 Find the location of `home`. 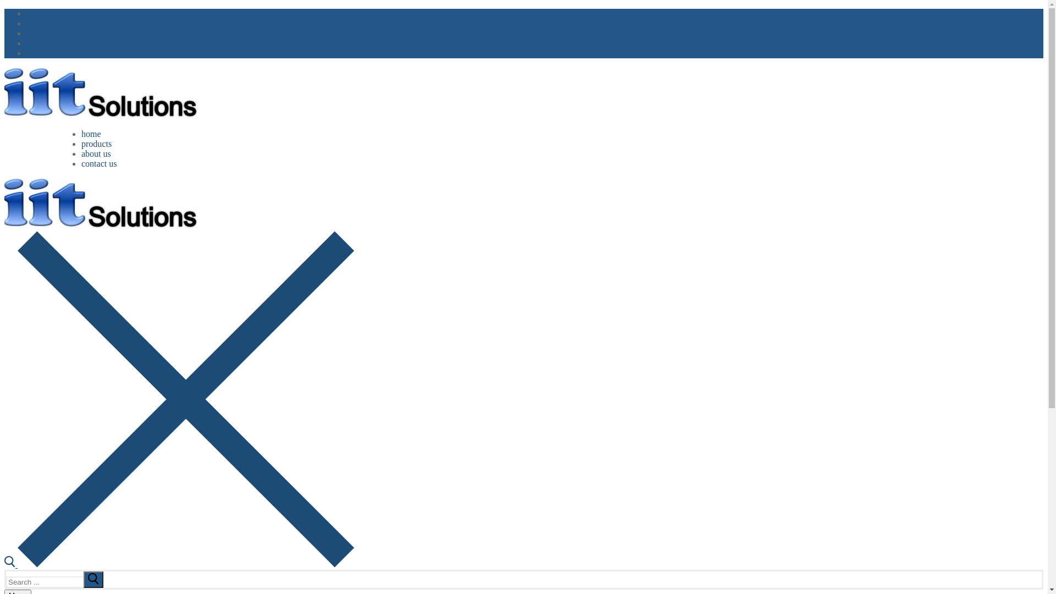

home is located at coordinates (91, 134).